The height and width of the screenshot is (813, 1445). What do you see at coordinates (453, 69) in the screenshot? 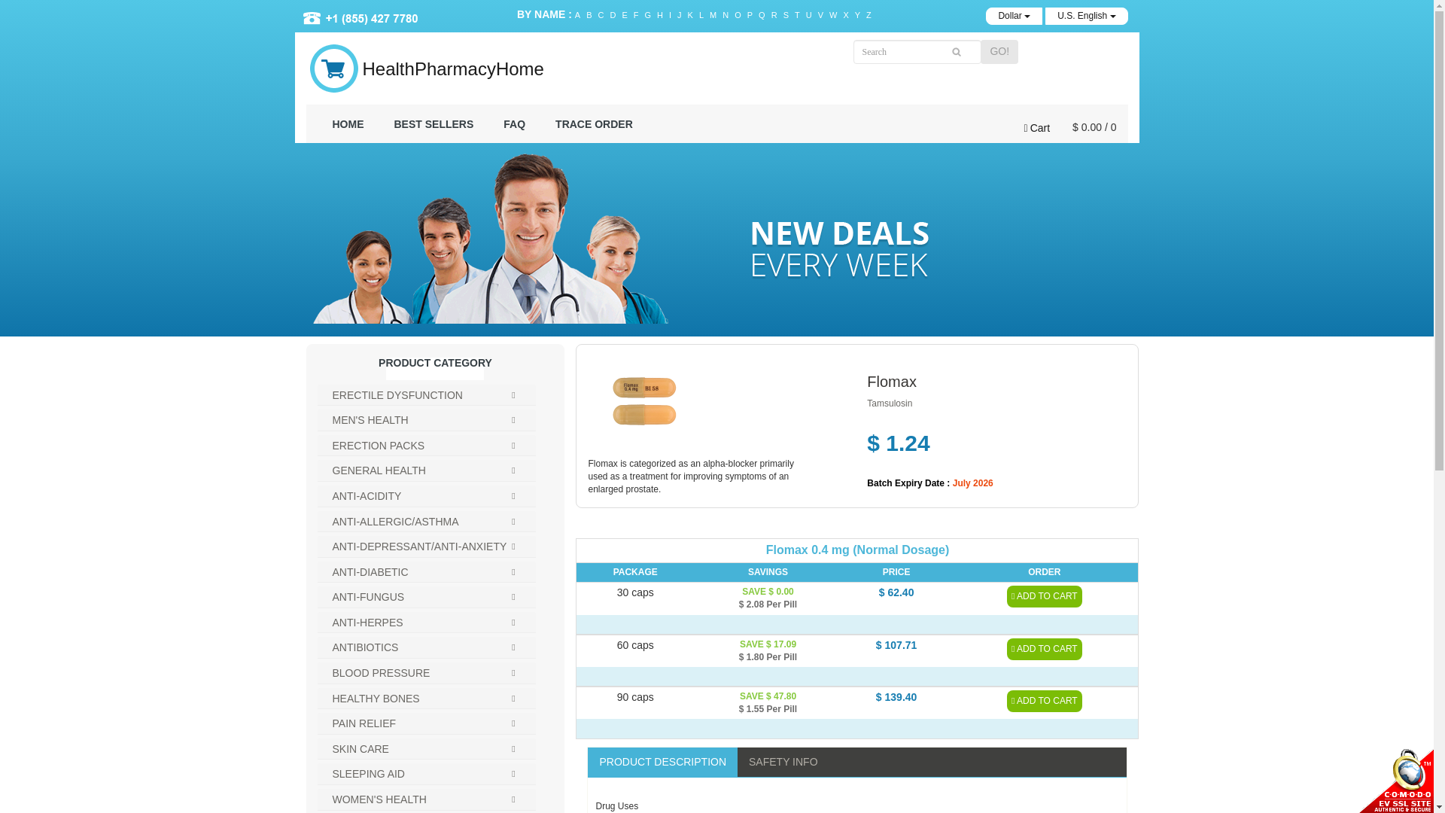
I see `HealthPharmacyHome` at bounding box center [453, 69].